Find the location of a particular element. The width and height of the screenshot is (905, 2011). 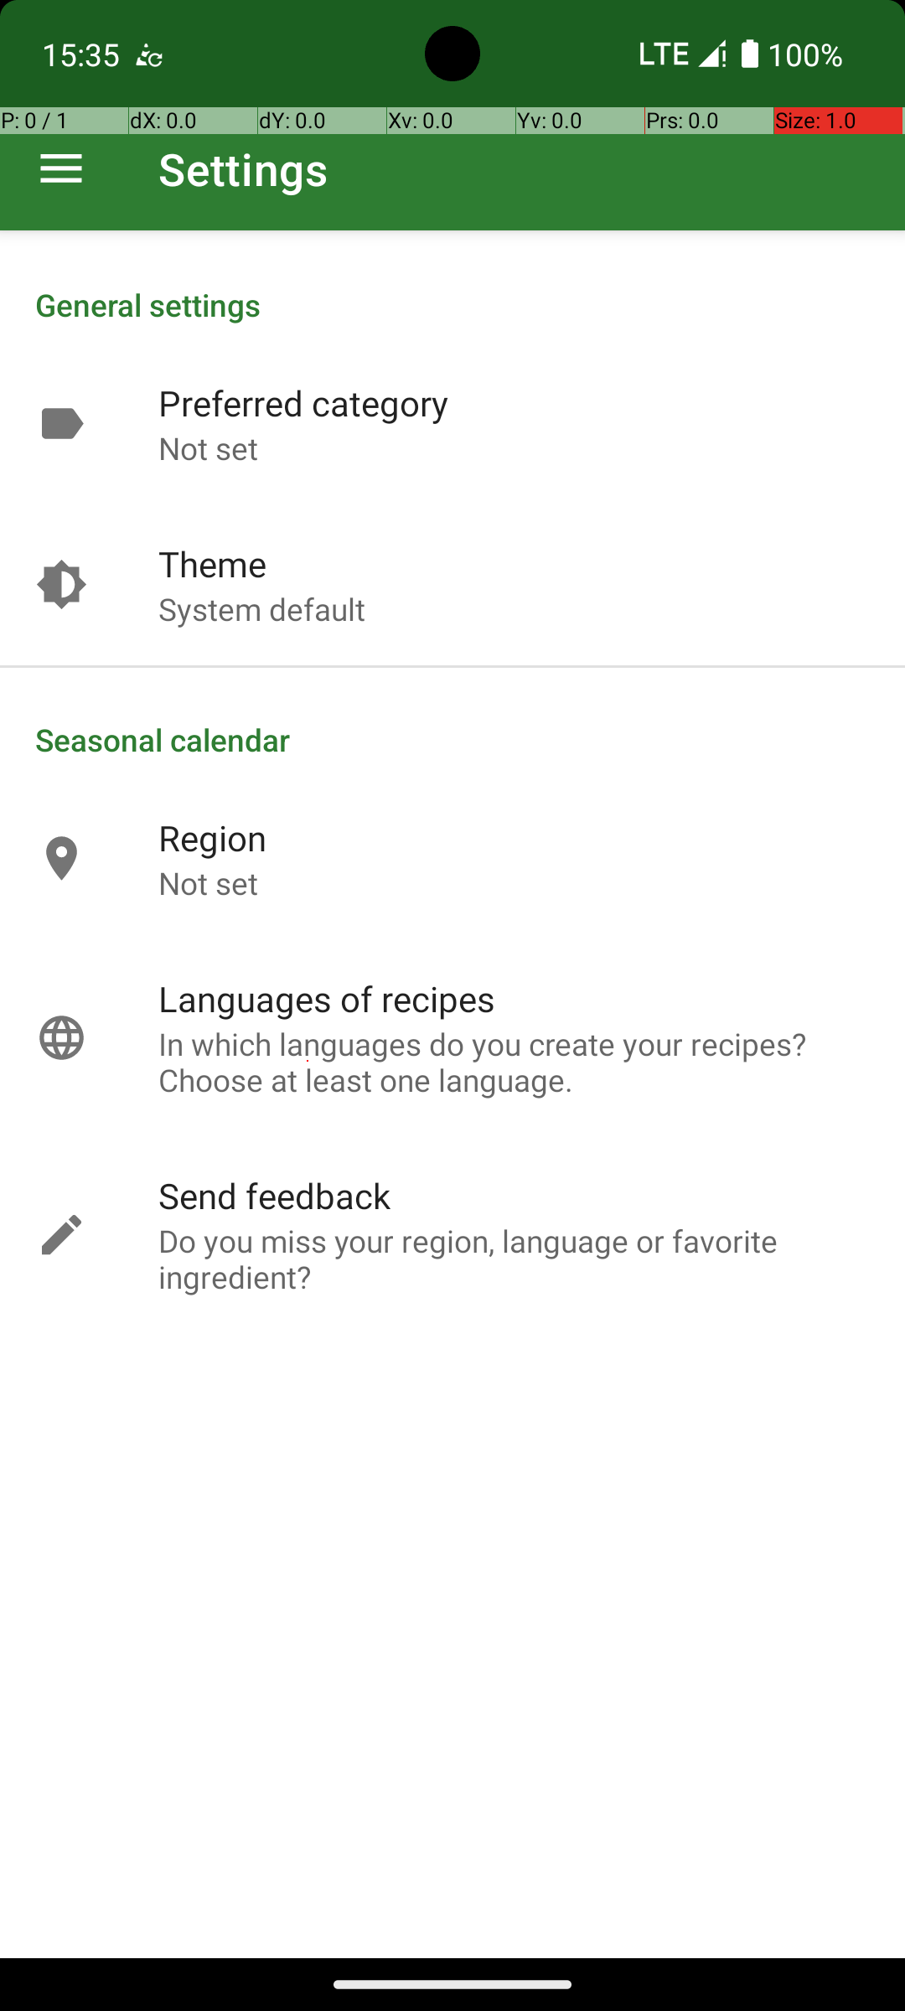

Do you miss your region, language or favorite ingredient? is located at coordinates (515, 1259).